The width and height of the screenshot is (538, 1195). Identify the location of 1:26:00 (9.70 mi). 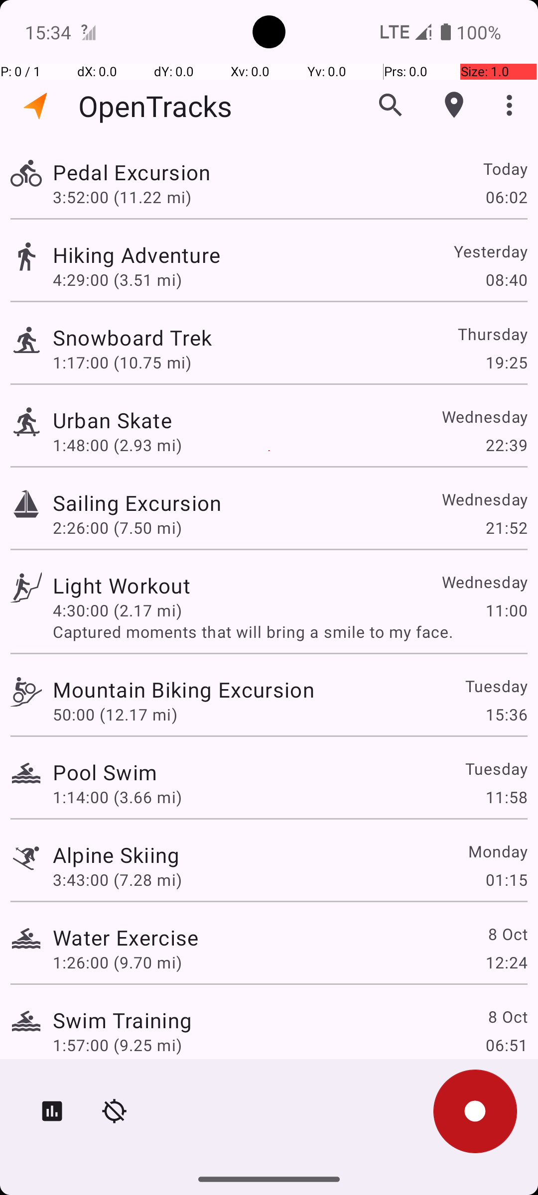
(118, 962).